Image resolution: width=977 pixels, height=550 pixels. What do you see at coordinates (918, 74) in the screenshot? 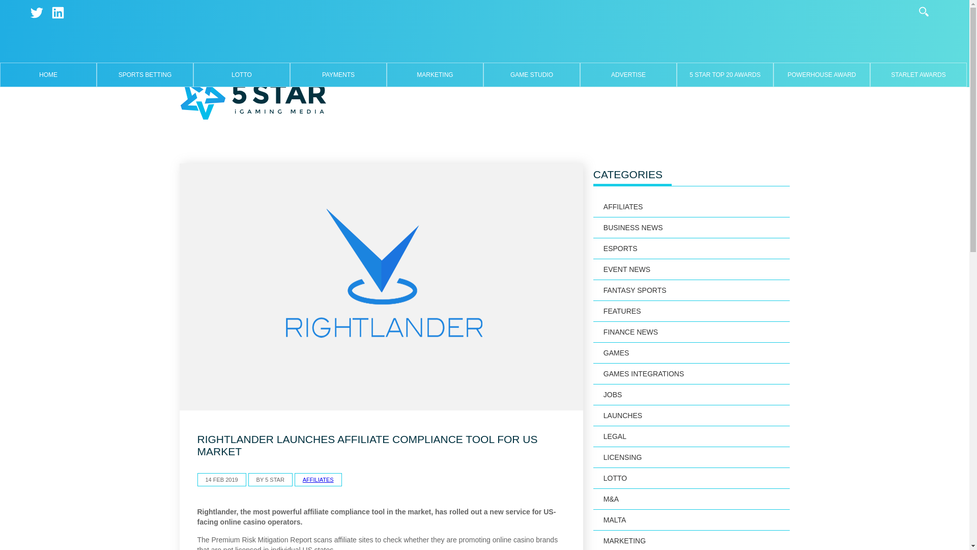
I see `STARLET AWARDS` at bounding box center [918, 74].